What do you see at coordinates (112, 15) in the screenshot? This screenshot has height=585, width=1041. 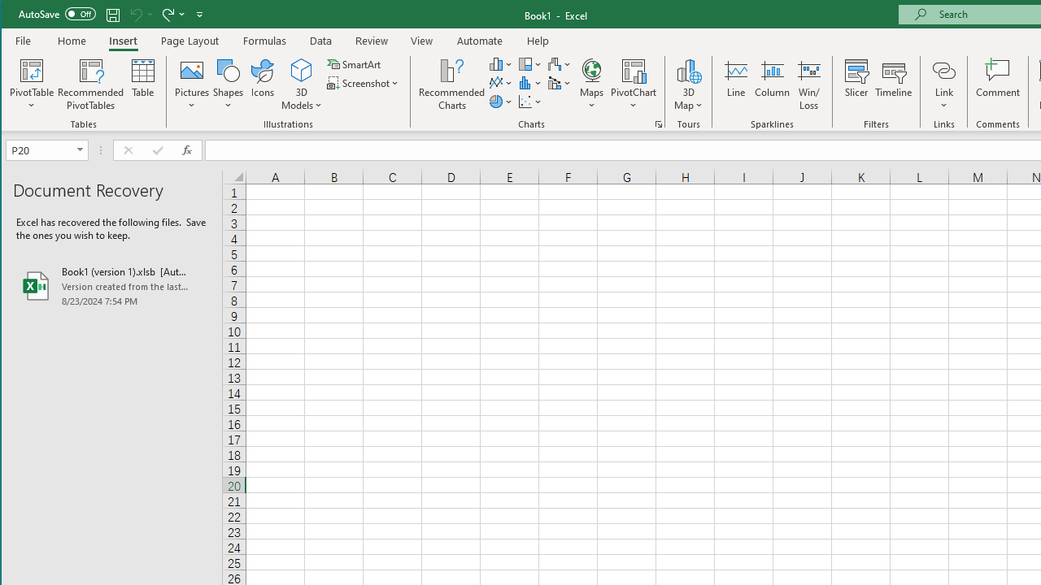 I see `Quick Access Toolbar` at bounding box center [112, 15].